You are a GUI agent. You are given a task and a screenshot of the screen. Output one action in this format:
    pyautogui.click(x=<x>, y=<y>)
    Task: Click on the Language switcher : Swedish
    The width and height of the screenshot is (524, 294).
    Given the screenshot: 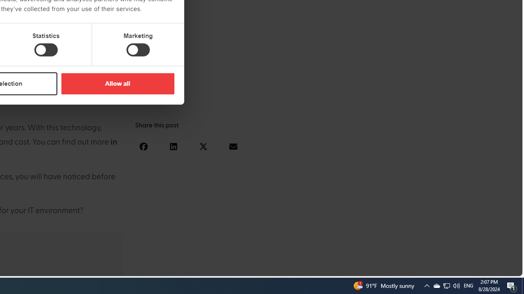 What is the action you would take?
    pyautogui.click(x=453, y=268)
    